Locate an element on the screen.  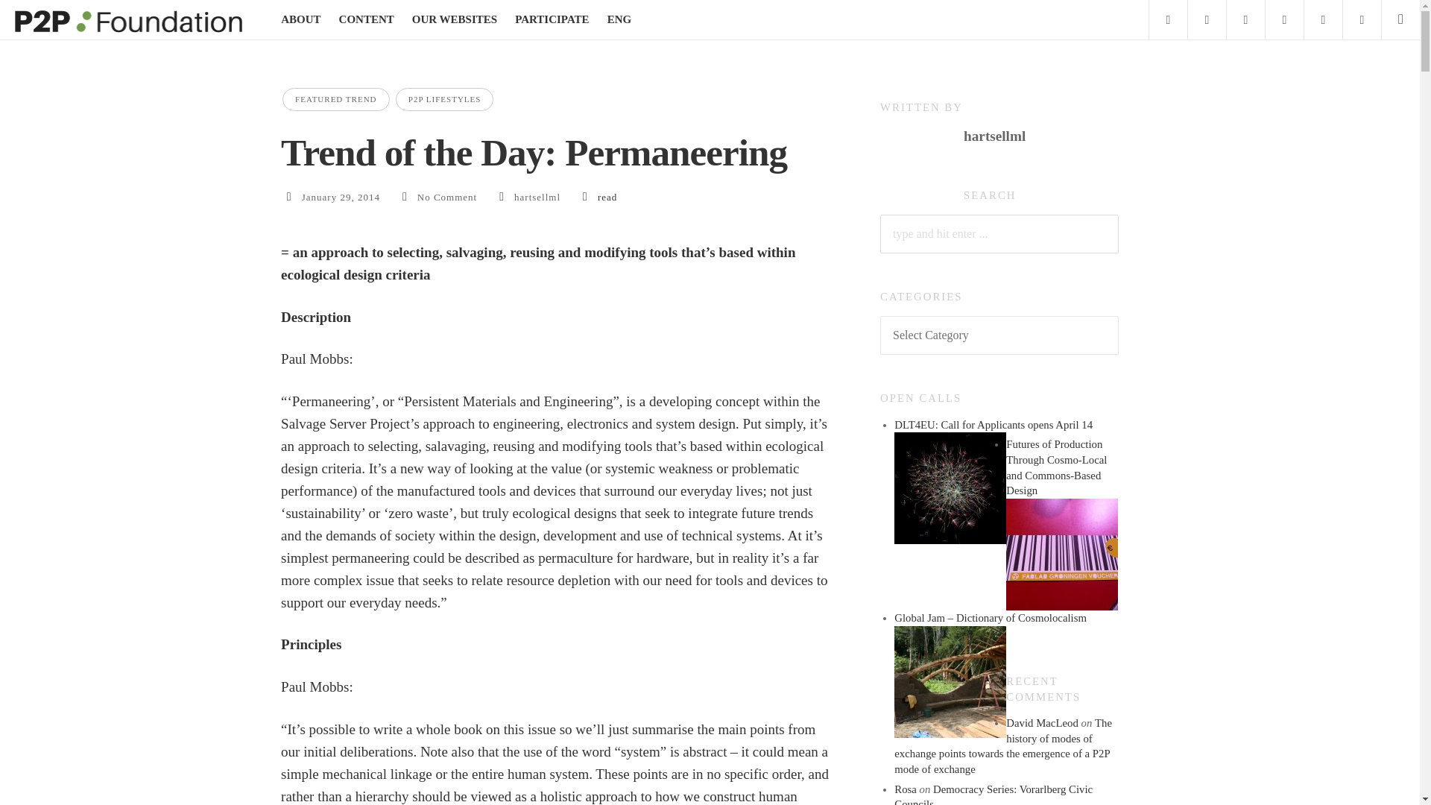
PARTICIPATE is located at coordinates (552, 19).